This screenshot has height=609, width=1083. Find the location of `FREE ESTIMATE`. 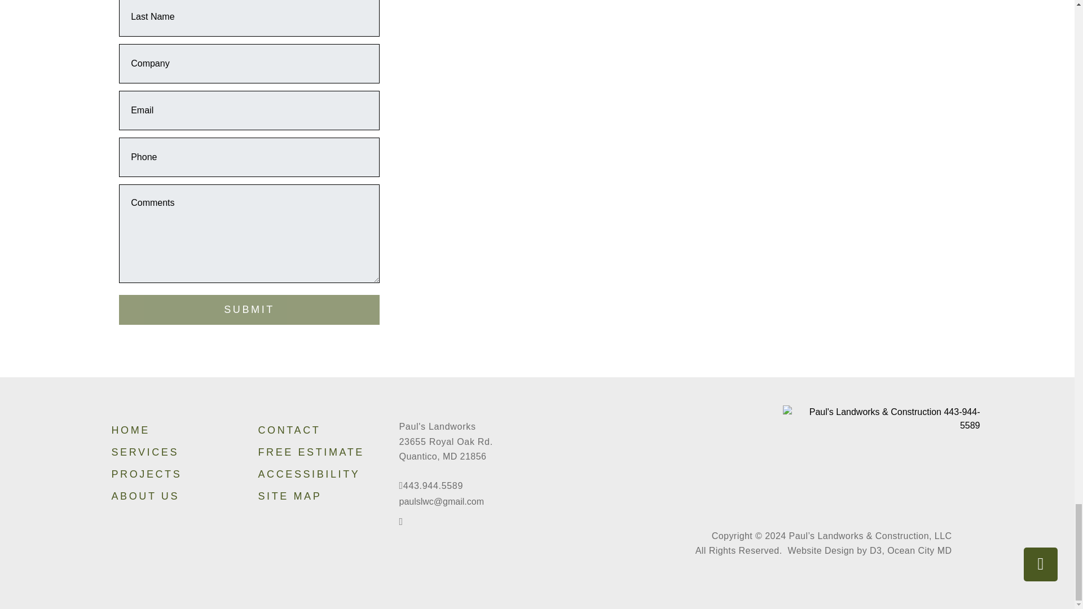

FREE ESTIMATE is located at coordinates (317, 452).